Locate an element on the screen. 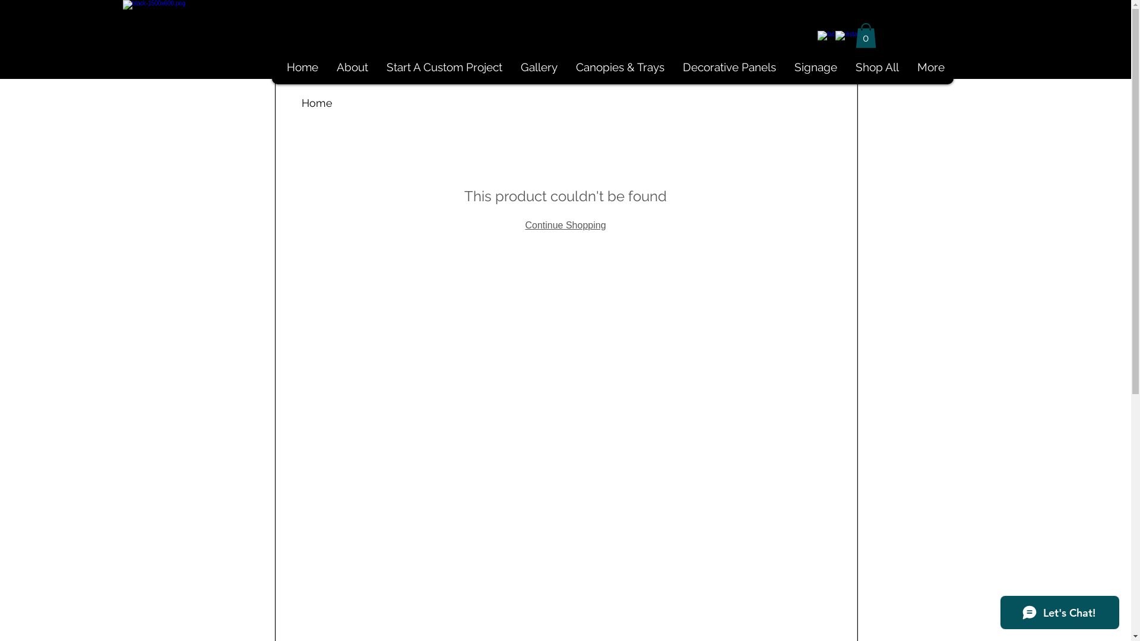 The width and height of the screenshot is (1140, 641). Canopies & Trays is located at coordinates (620, 68).